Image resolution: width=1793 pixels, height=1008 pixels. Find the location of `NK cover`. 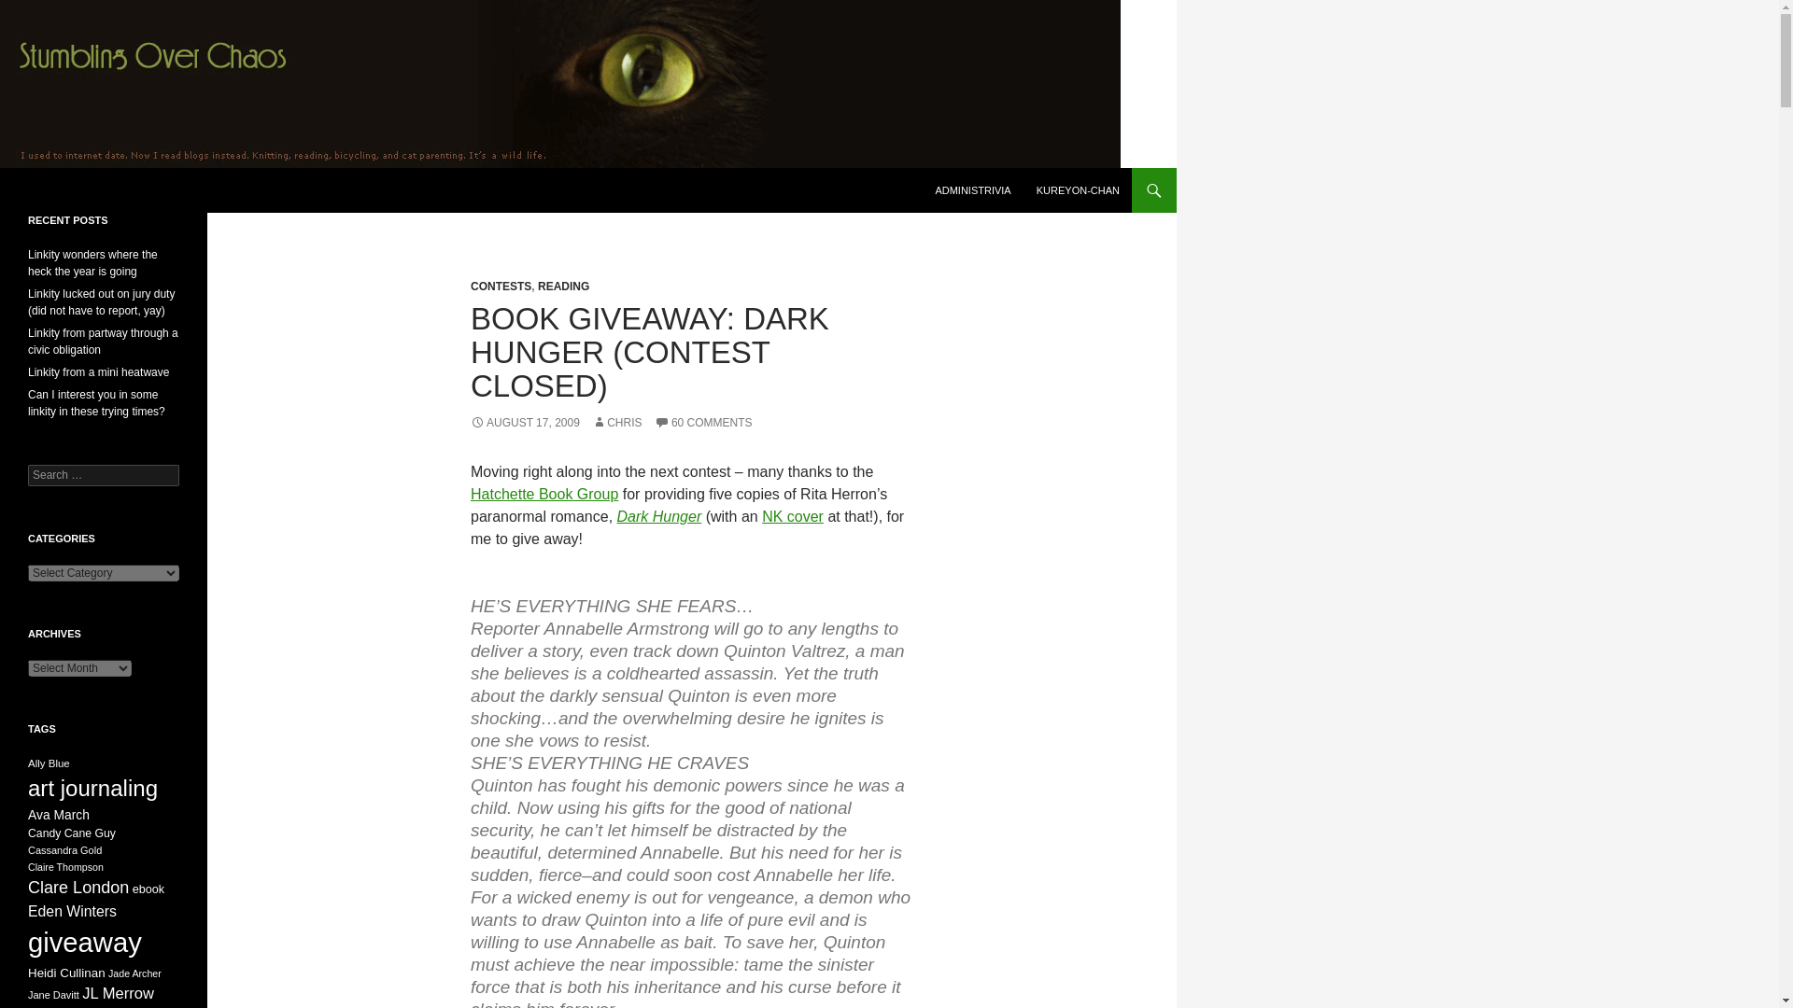

NK cover is located at coordinates (792, 516).